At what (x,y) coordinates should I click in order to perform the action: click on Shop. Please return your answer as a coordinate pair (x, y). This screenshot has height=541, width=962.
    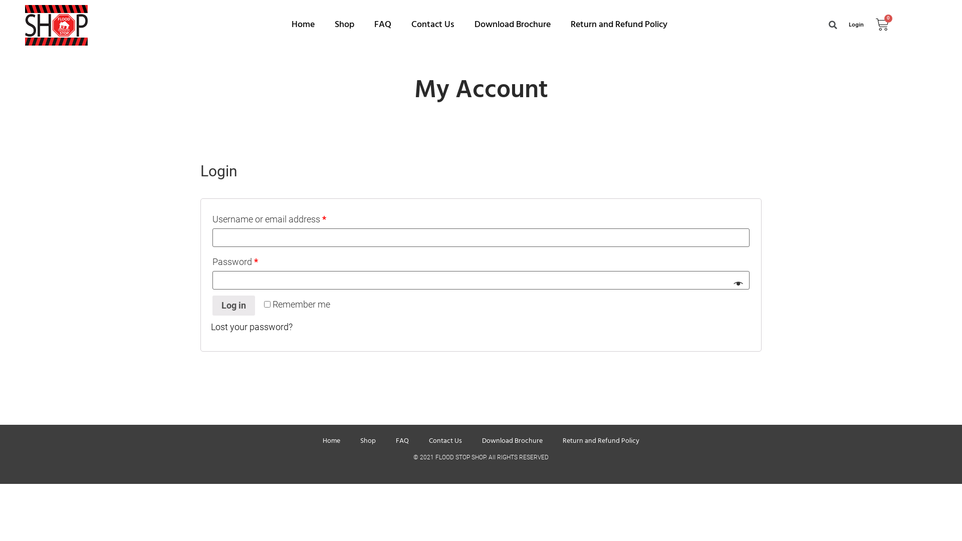
    Looking at the image, I should click on (368, 441).